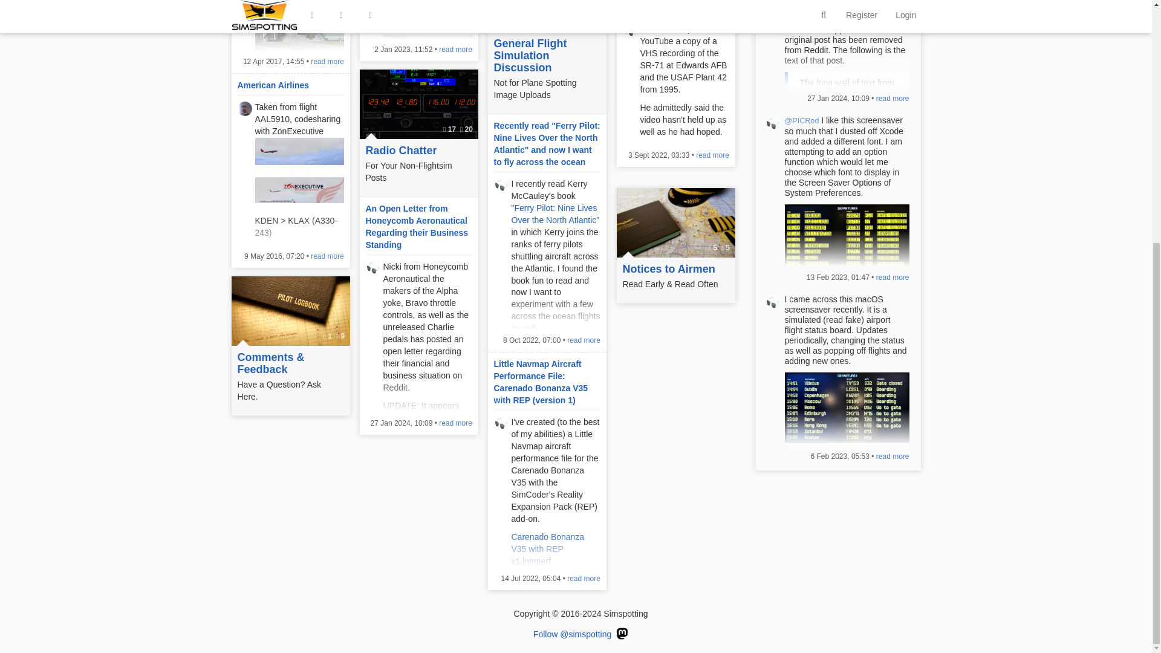  Describe the element at coordinates (547, 56) in the screenshot. I see `General Flight Simulation Discussion` at that location.